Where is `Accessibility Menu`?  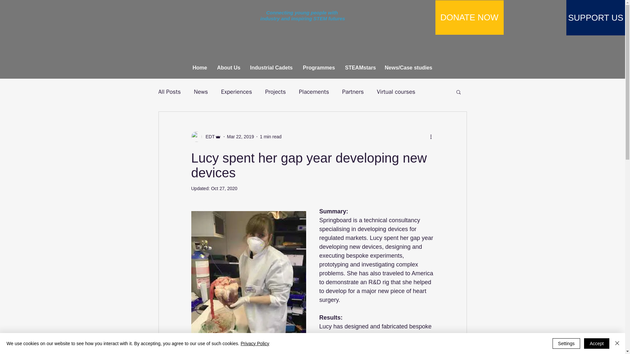 Accessibility Menu is located at coordinates (616, 342).